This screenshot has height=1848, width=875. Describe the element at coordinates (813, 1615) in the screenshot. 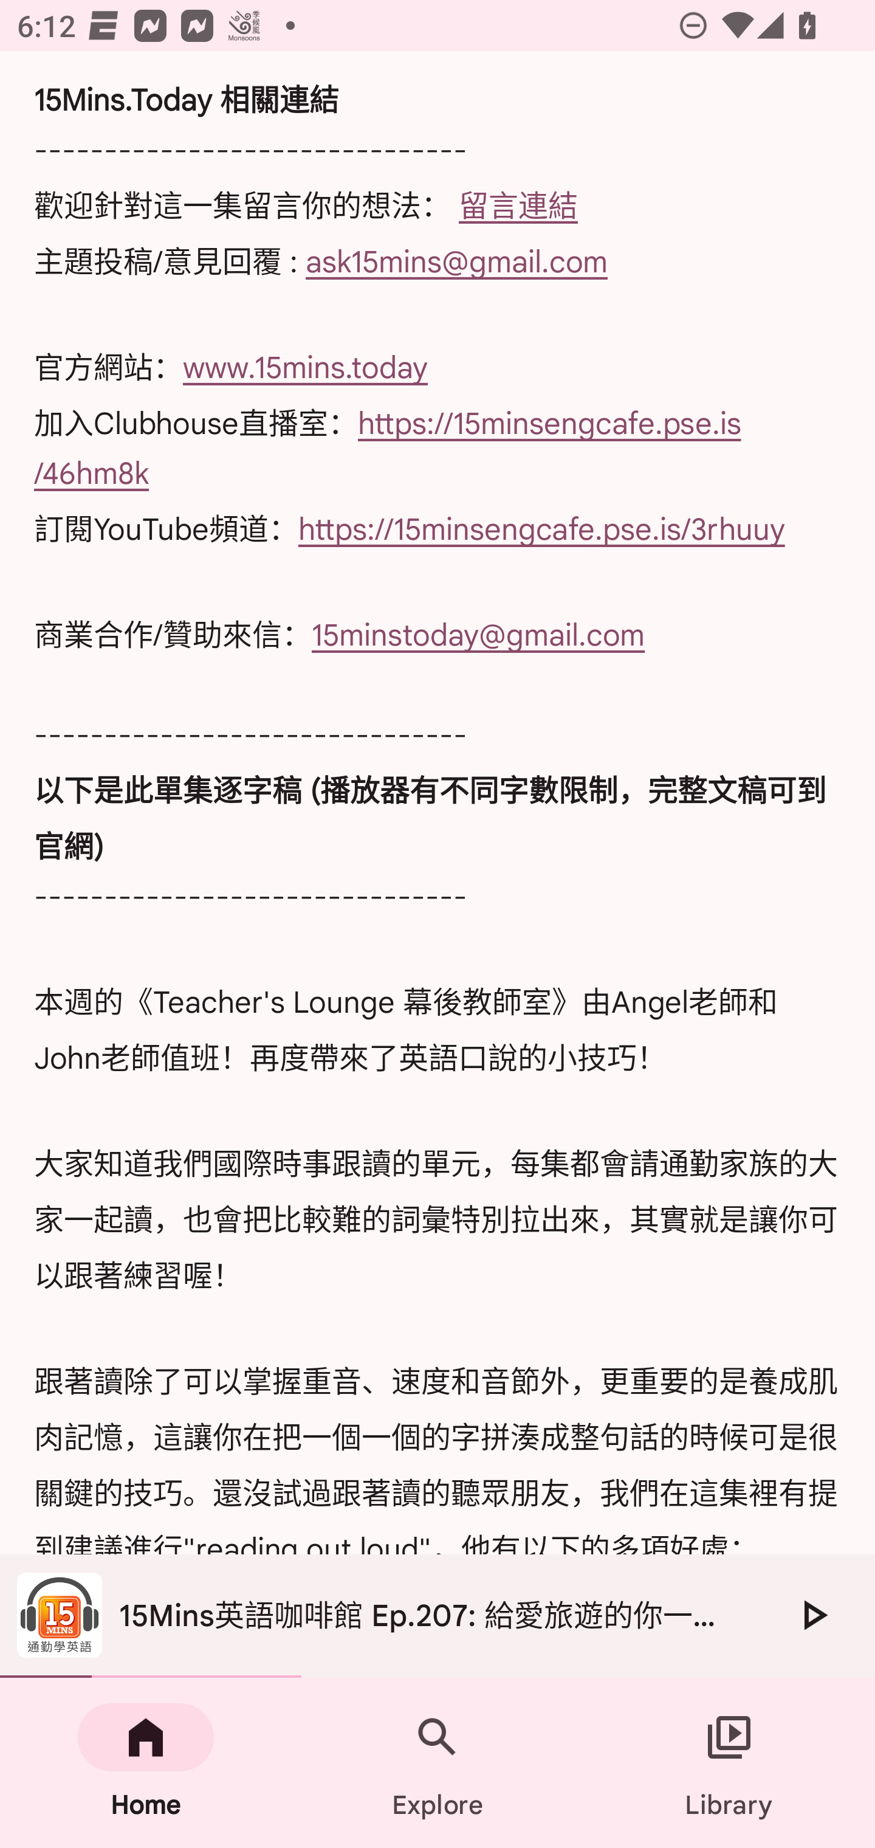

I see `Play` at that location.